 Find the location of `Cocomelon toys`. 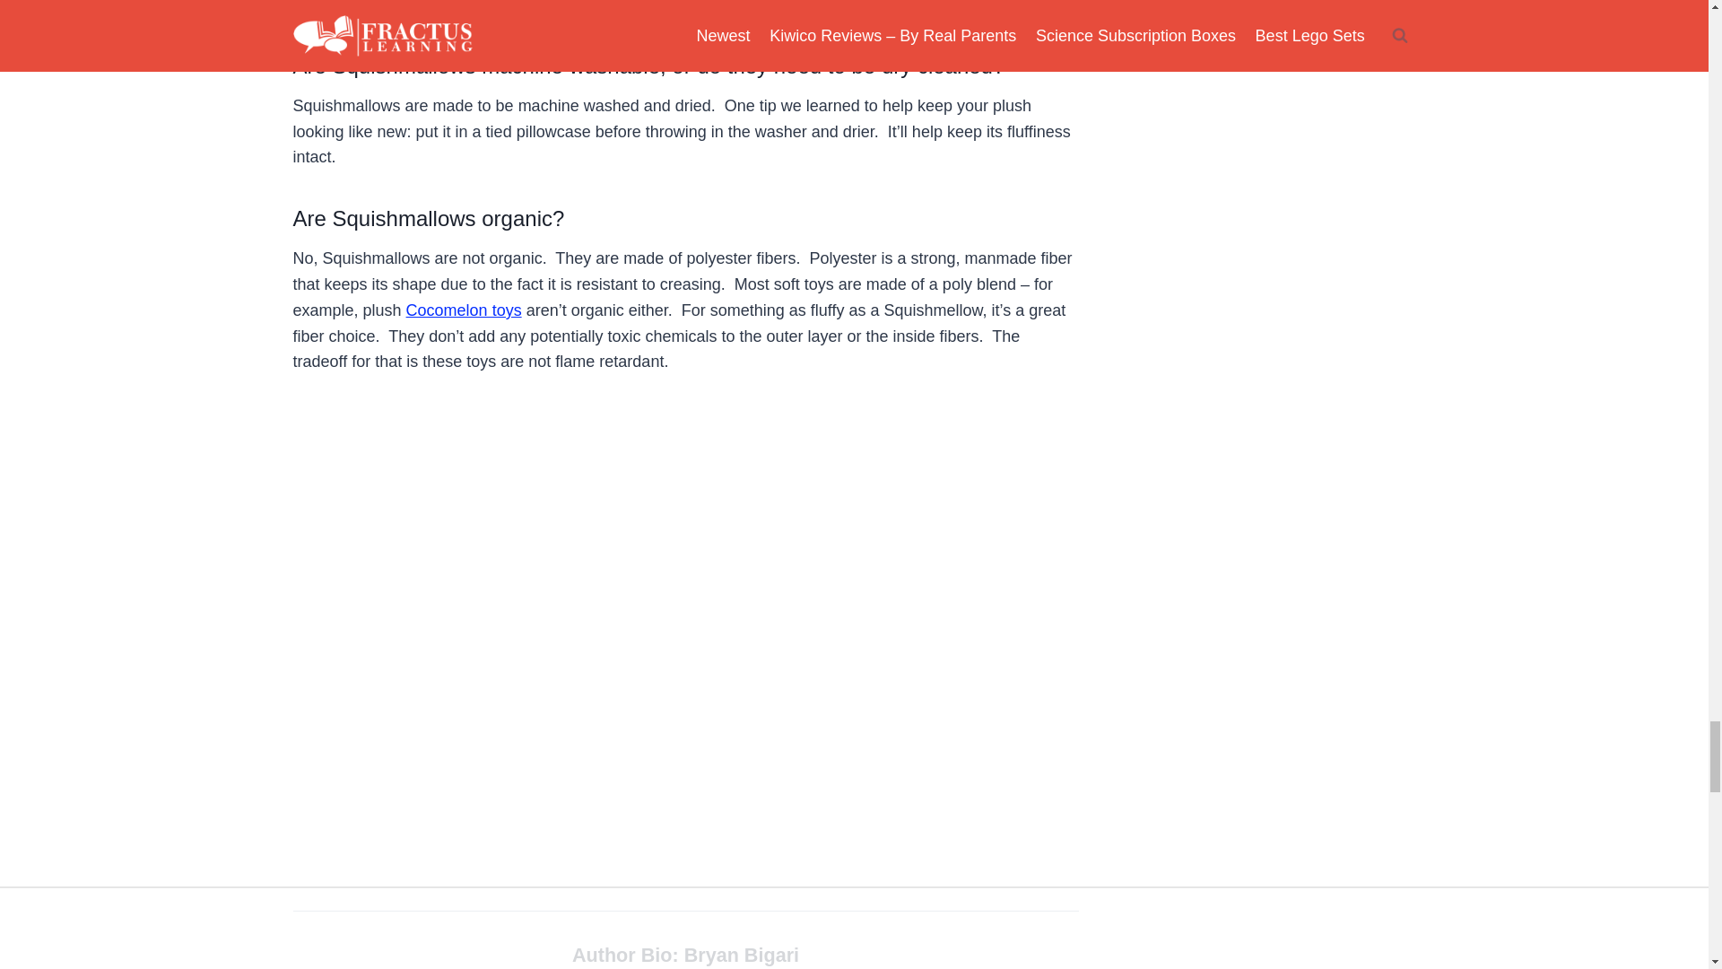

Cocomelon toys is located at coordinates (464, 310).